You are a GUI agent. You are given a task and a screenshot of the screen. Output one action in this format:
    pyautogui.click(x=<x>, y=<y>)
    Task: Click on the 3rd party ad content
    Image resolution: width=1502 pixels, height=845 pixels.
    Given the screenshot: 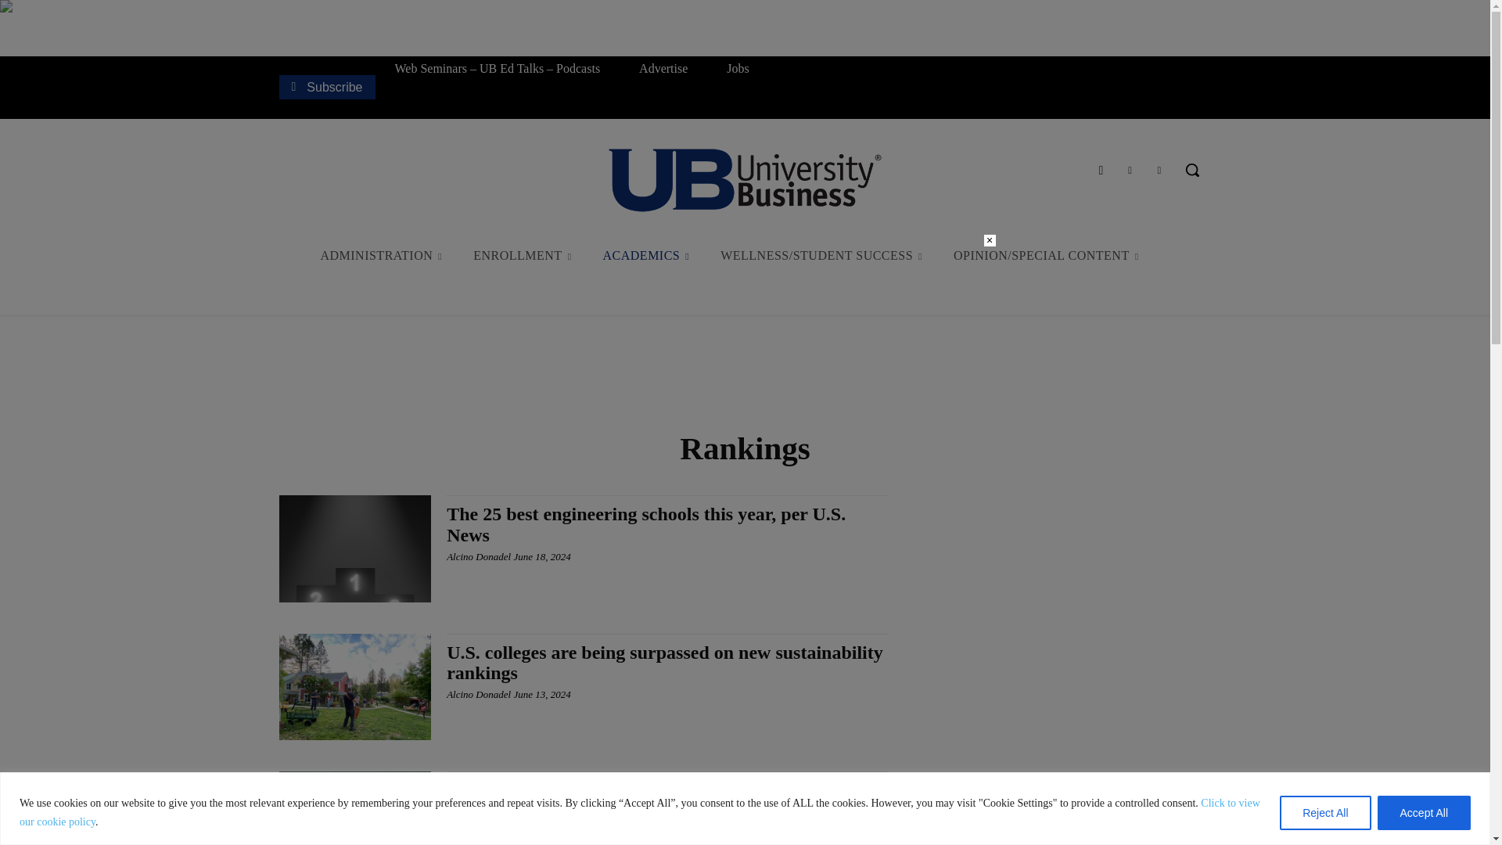 What is the action you would take?
    pyautogui.click(x=744, y=374)
    